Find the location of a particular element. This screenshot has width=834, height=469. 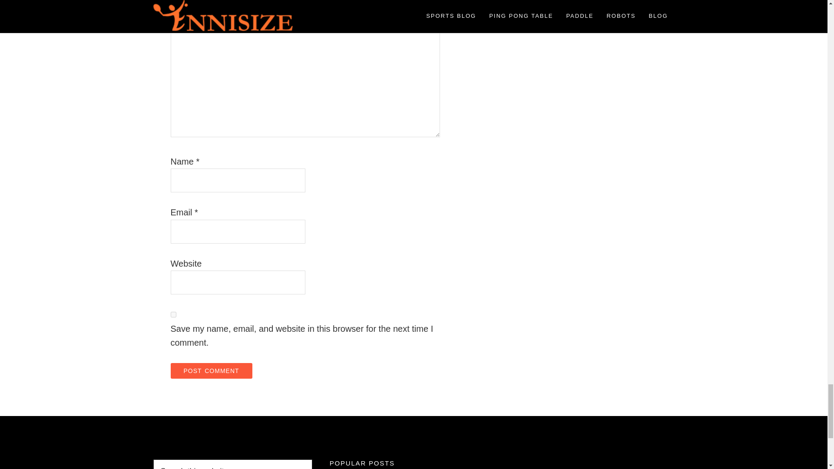

yes is located at coordinates (173, 314).